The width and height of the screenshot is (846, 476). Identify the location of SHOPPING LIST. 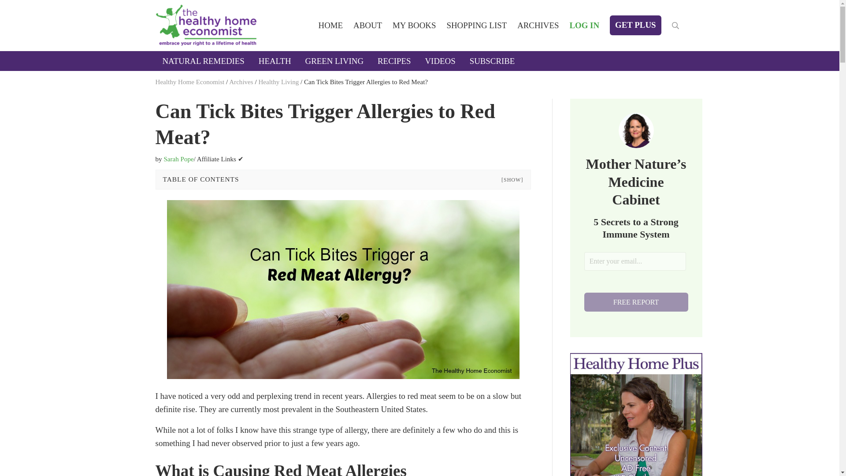
(476, 25).